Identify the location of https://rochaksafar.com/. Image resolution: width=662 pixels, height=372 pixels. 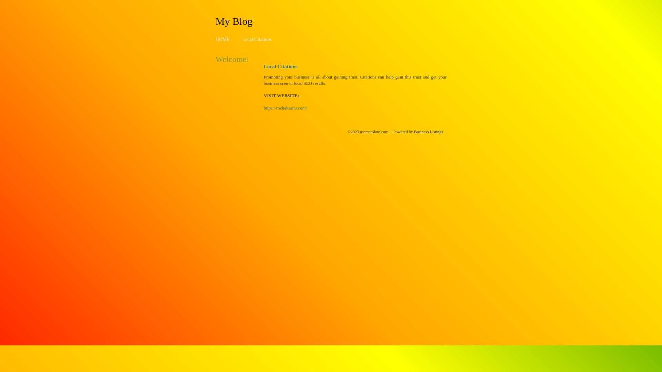
(285, 108).